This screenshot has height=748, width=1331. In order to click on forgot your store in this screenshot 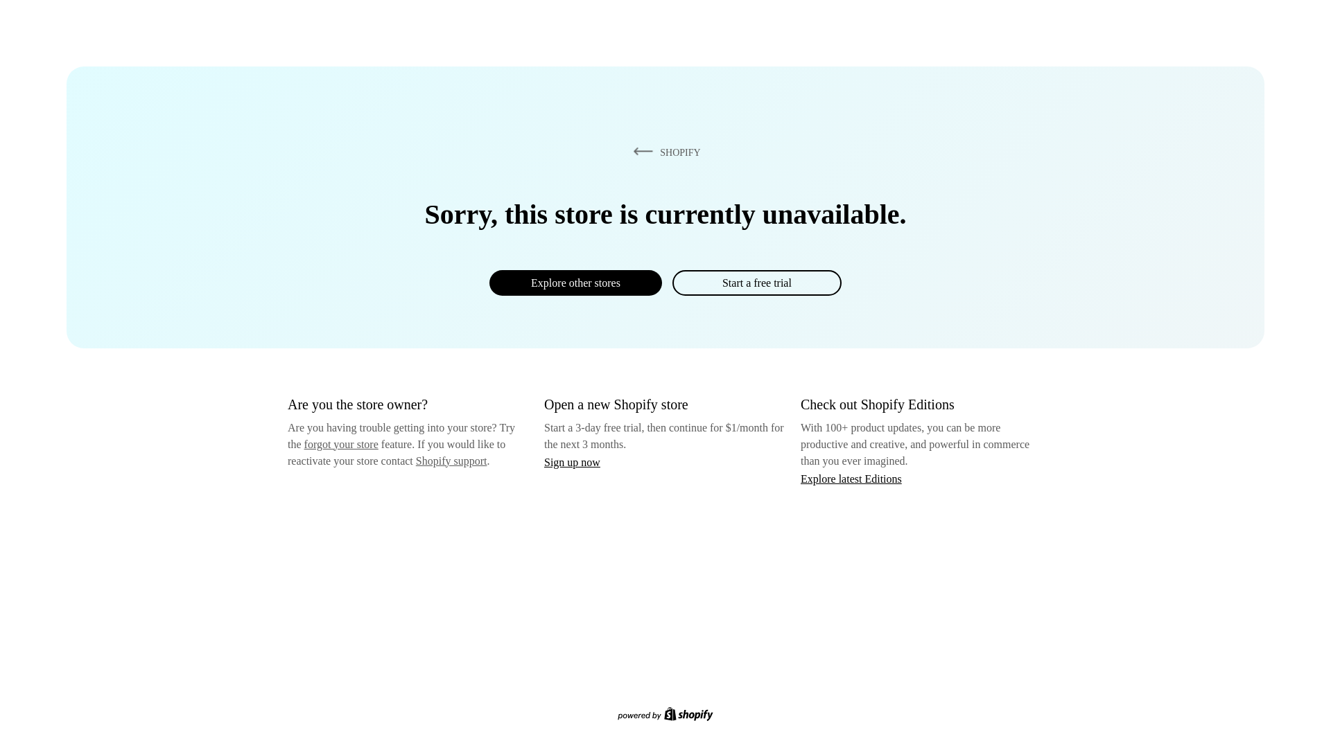, I will do `click(341, 444)`.